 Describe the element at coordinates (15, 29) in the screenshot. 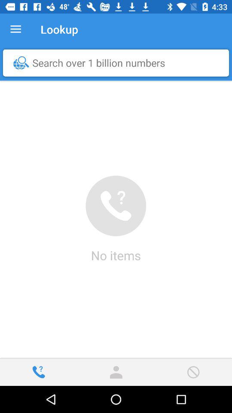

I see `press the item to the left of the lookup` at that location.